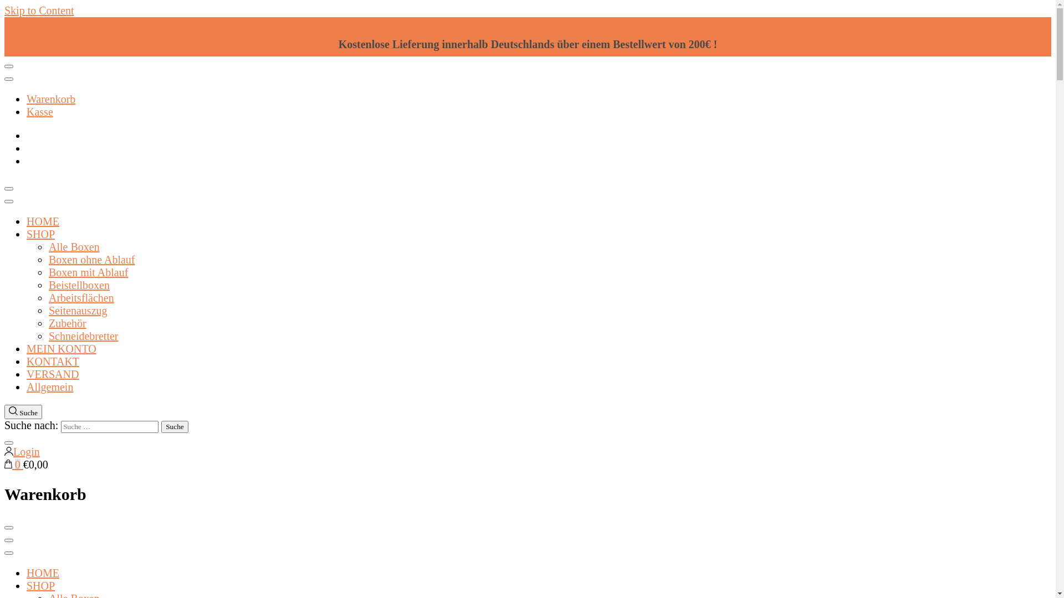 This screenshot has width=1064, height=598. Describe the element at coordinates (53, 362) in the screenshot. I see `KONTAKT` at that location.